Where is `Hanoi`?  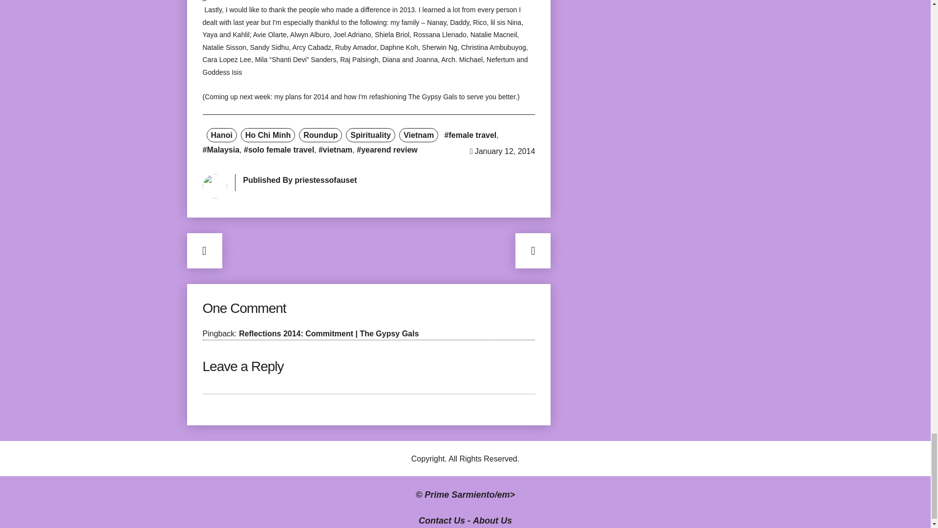
Hanoi is located at coordinates (221, 135).